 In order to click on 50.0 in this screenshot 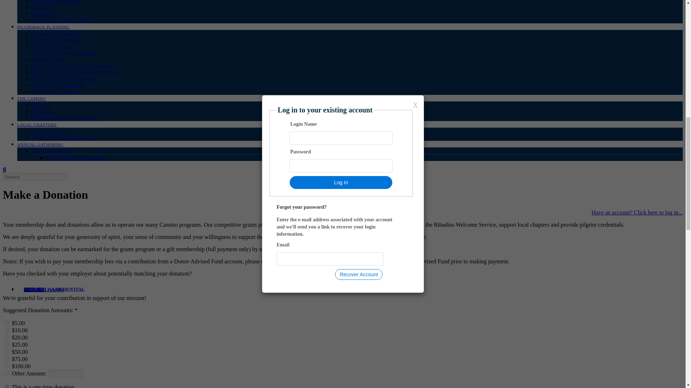, I will do `click(7, 351)`.